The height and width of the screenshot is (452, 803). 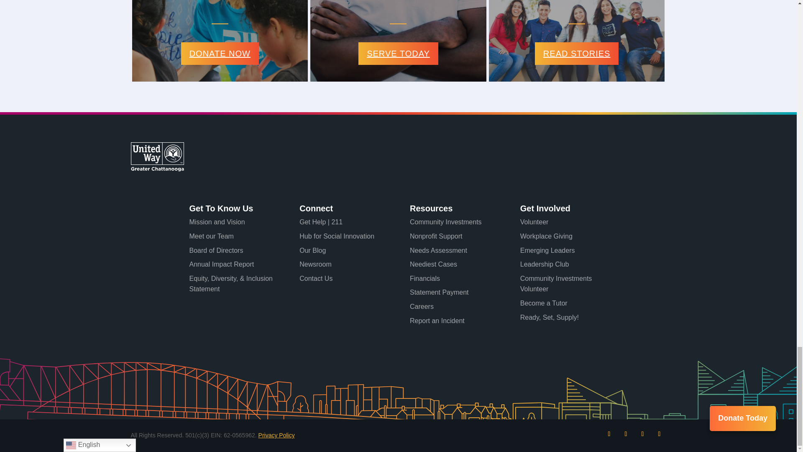 I want to click on Follow on Instagram, so click(x=626, y=434).